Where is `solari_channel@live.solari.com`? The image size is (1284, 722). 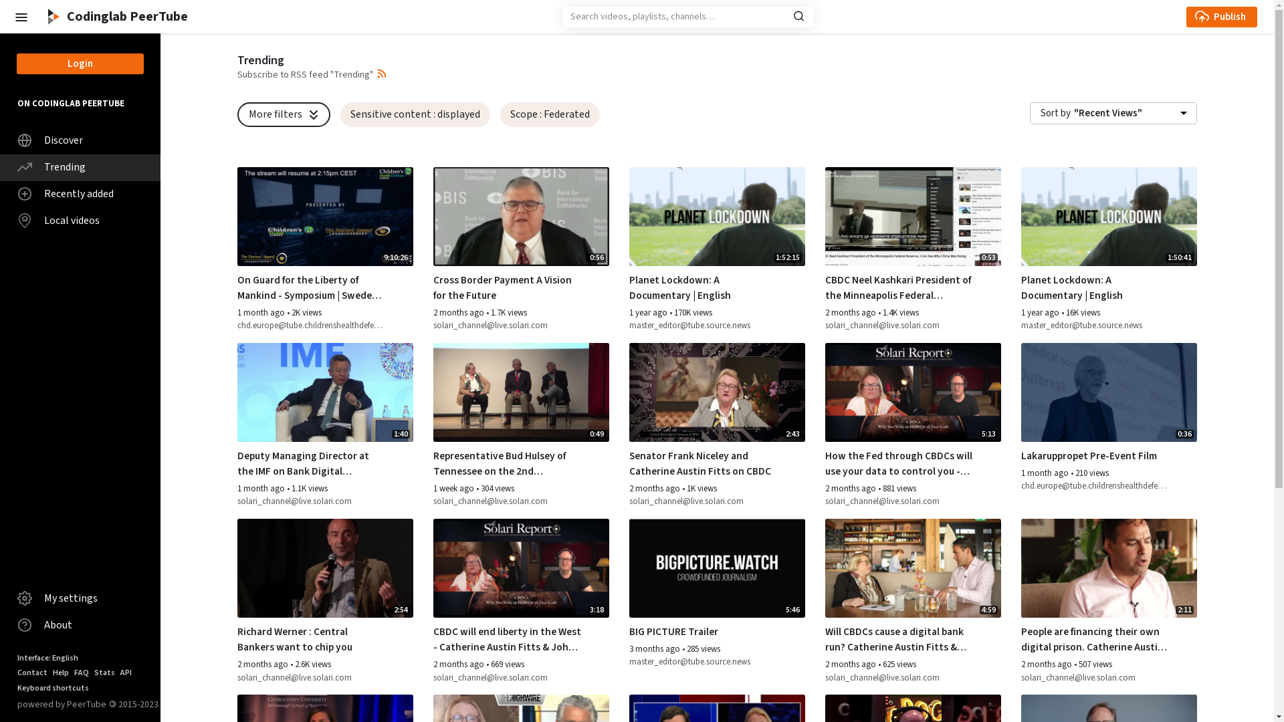 solari_channel@live.solari.com is located at coordinates (508, 679).